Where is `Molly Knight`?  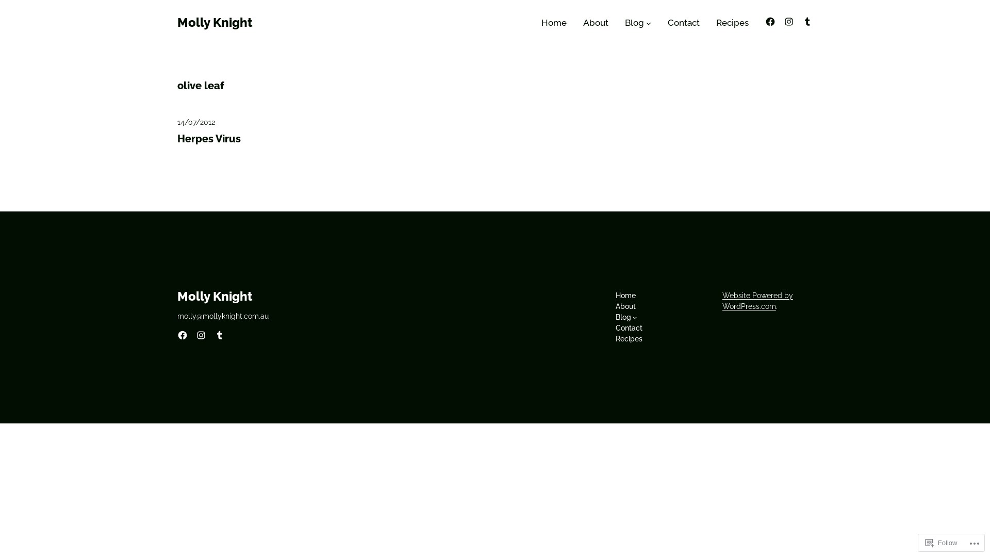 Molly Knight is located at coordinates (214, 296).